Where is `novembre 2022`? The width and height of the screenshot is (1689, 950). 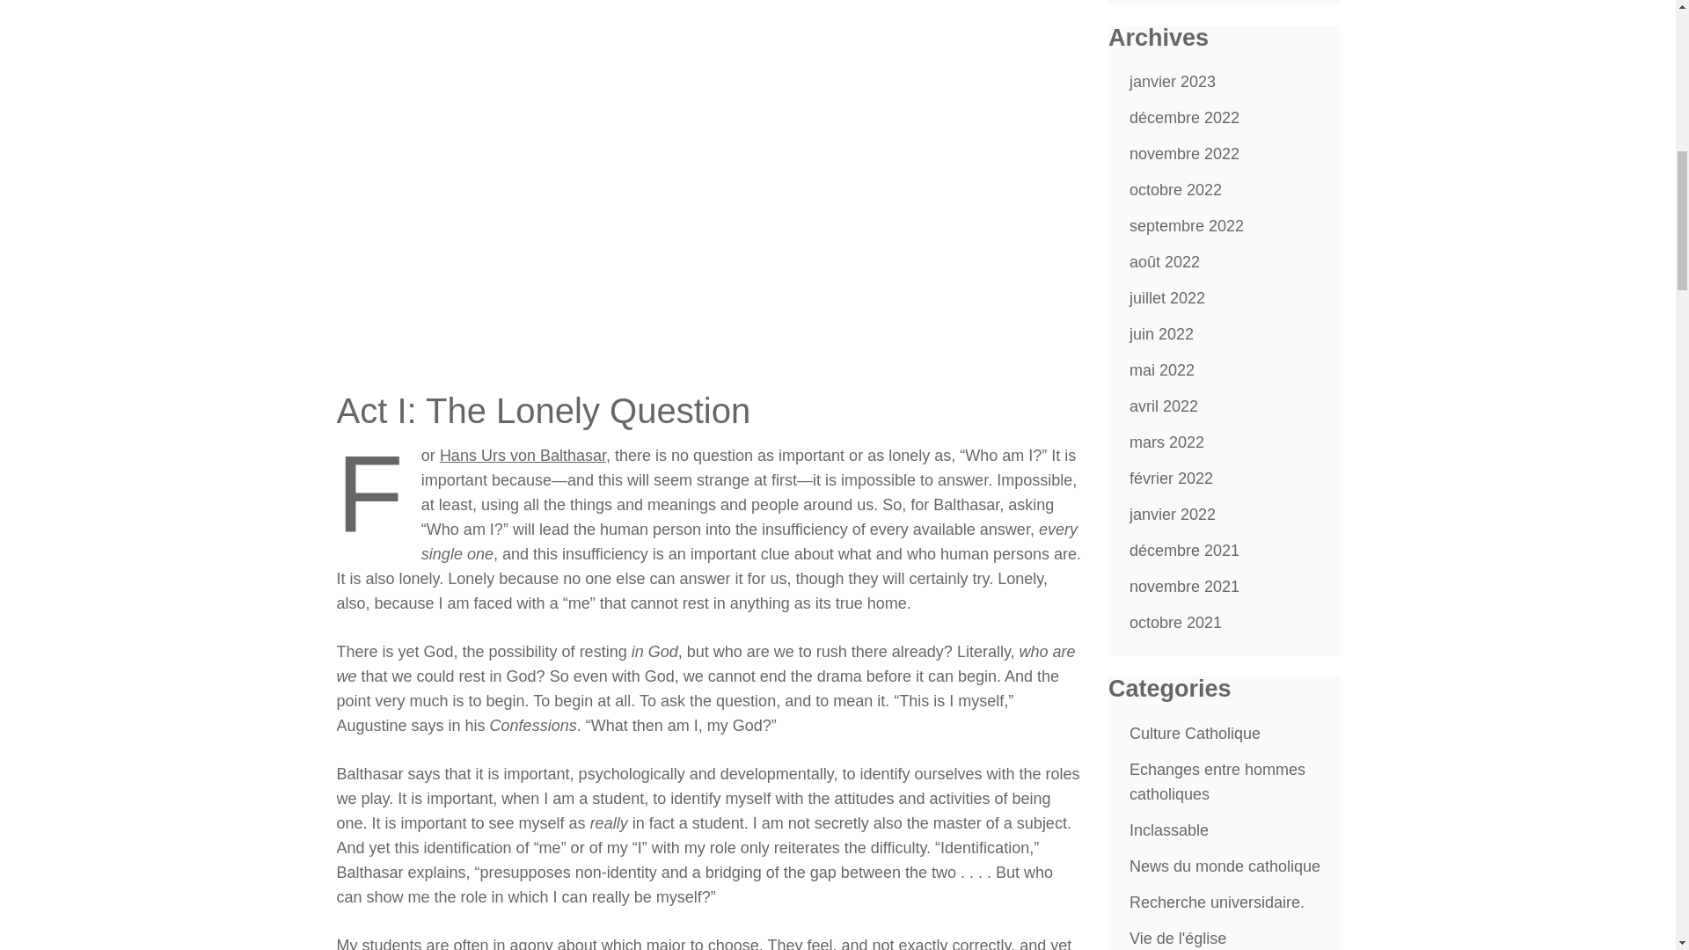 novembre 2022 is located at coordinates (1184, 153).